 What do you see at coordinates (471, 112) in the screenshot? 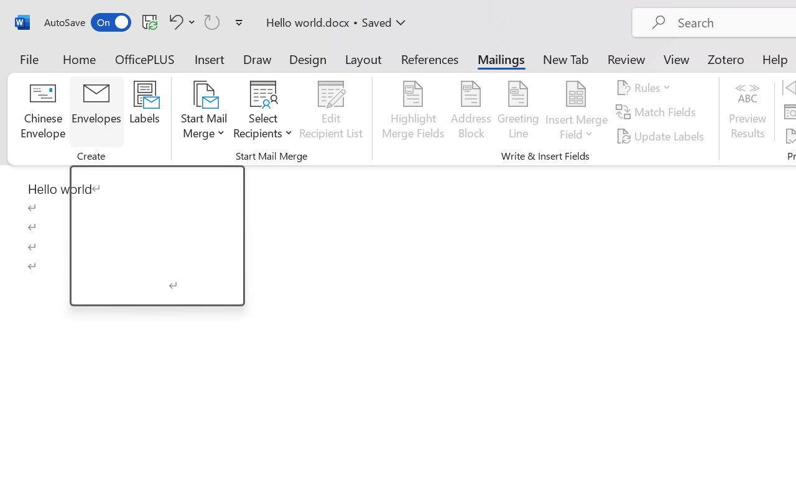
I see `Address Block...` at bounding box center [471, 112].